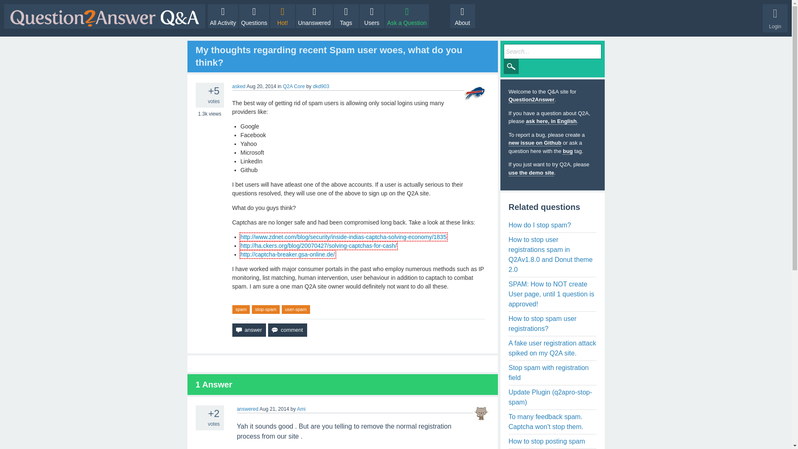 This screenshot has width=798, height=449. I want to click on Click to vote down, so click(200, 101).